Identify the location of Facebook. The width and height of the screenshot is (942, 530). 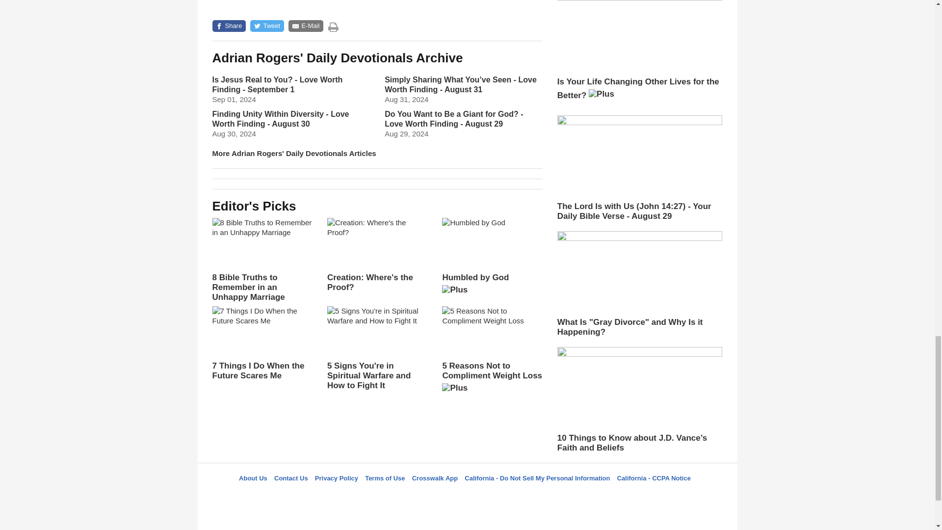
(418, 496).